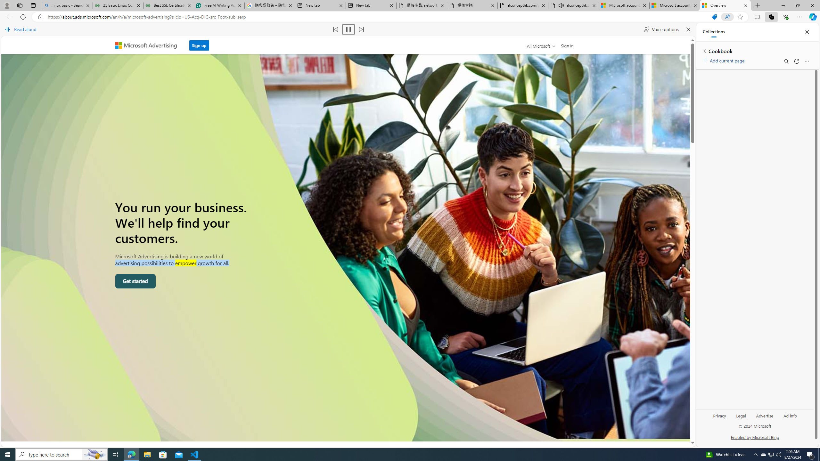 This screenshot has width=820, height=461. I want to click on Close read aloud, so click(688, 29).